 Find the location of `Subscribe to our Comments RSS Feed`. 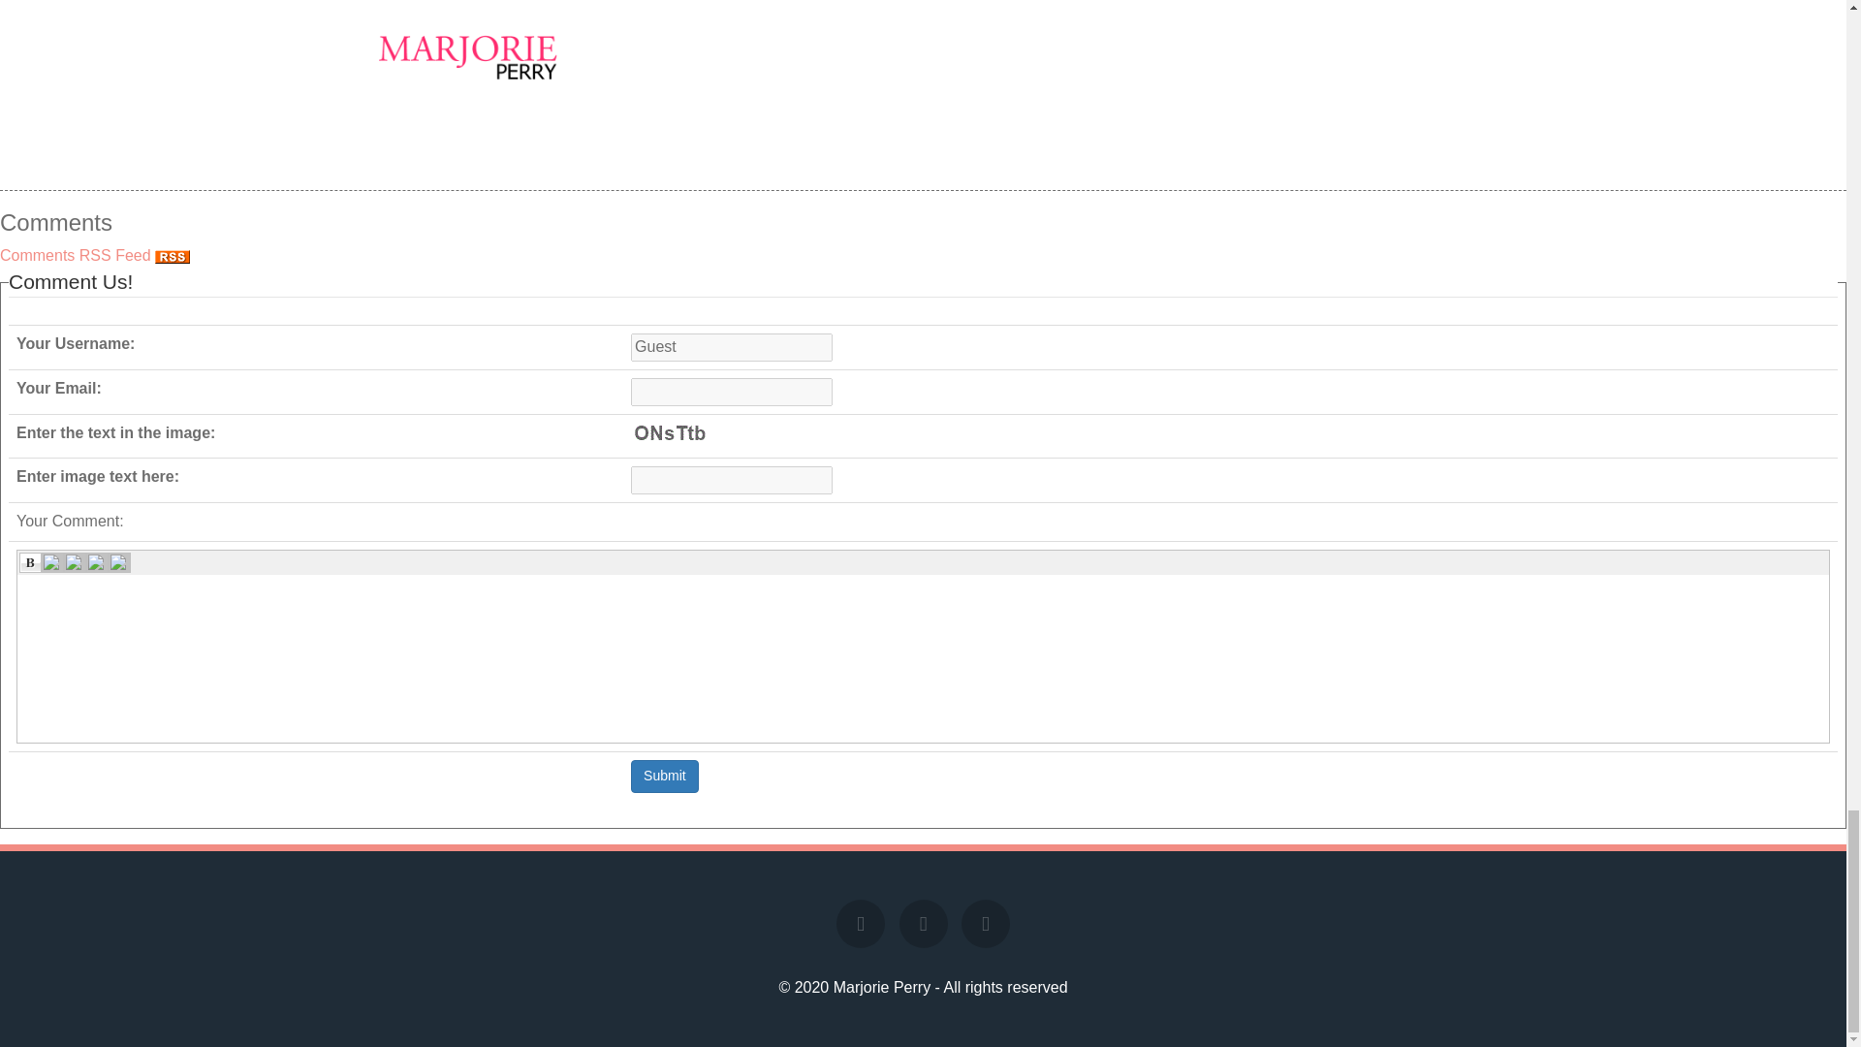

Subscribe to our Comments RSS Feed is located at coordinates (172, 257).